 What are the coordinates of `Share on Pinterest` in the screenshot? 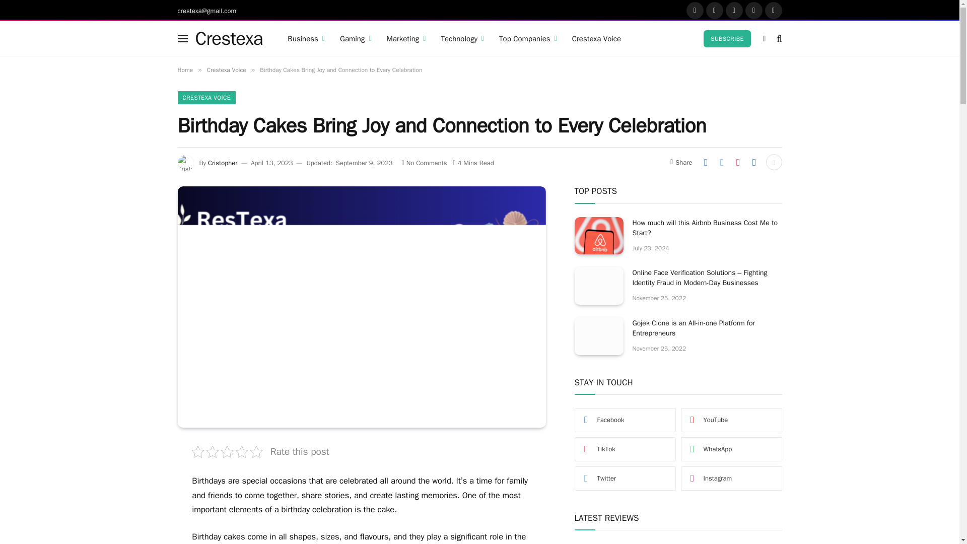 It's located at (737, 162).